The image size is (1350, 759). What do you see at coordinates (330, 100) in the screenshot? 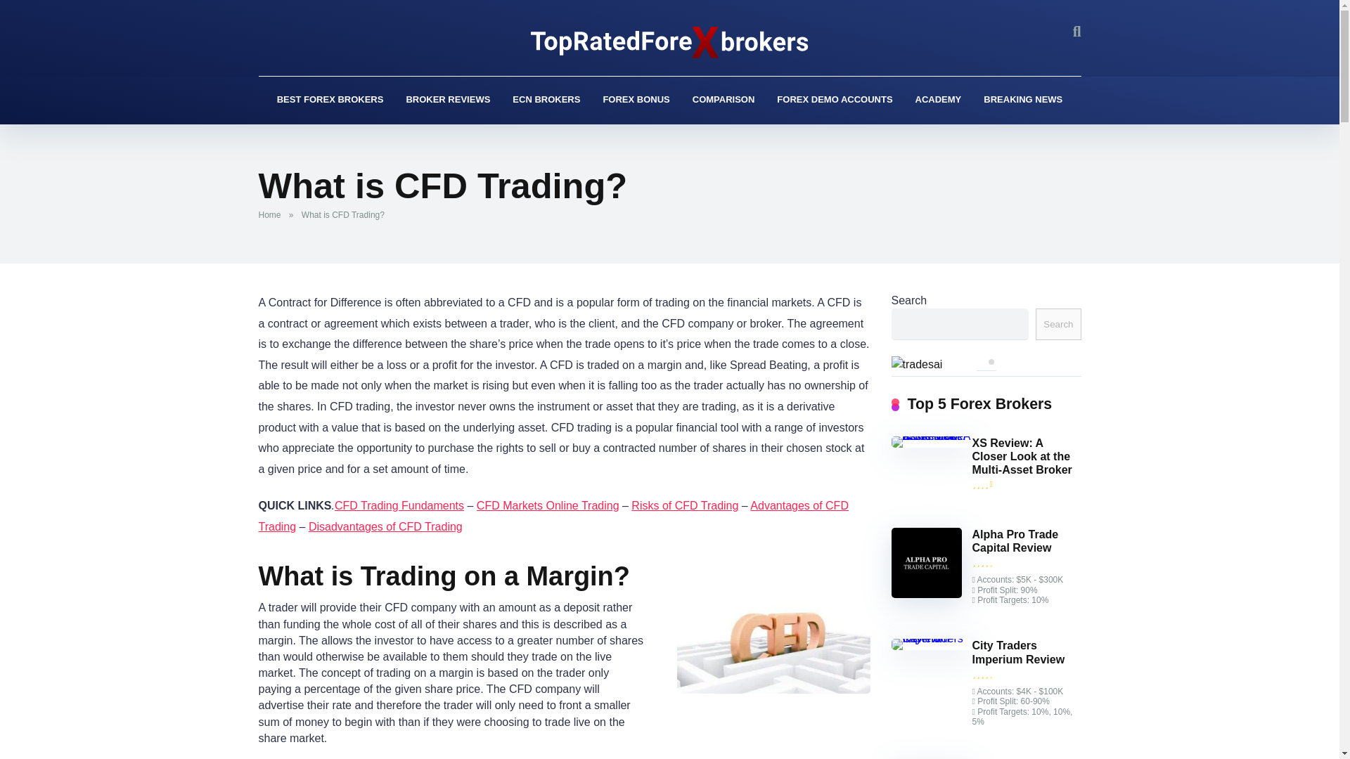
I see `BEST FOREX BROKERS` at bounding box center [330, 100].